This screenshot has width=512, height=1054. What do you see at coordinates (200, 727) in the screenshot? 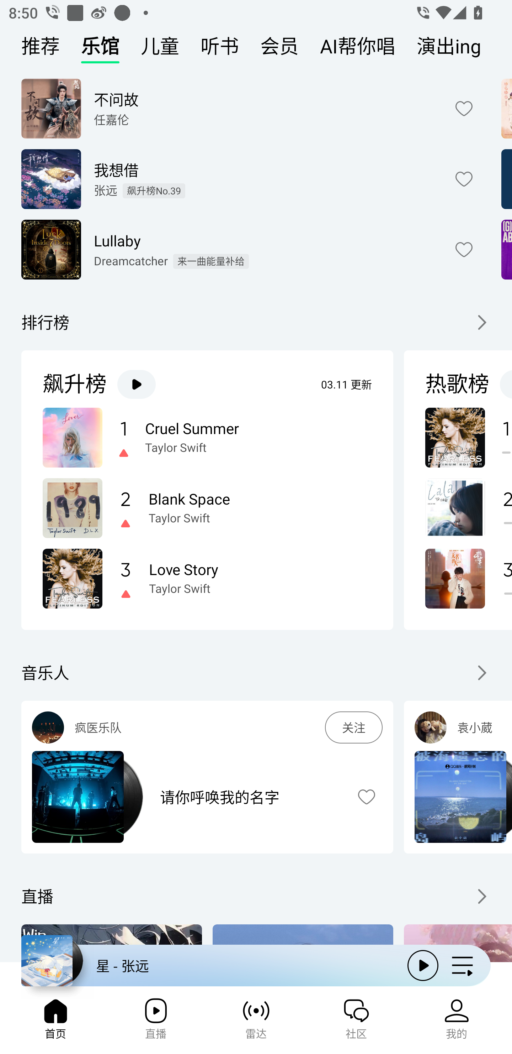
I see `疯医乐队` at bounding box center [200, 727].